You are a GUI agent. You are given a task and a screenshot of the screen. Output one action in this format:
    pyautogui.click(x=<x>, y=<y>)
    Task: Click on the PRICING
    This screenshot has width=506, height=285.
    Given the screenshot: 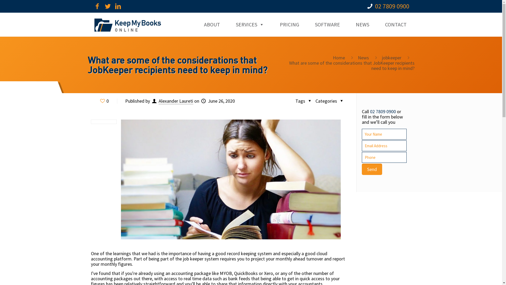 What is the action you would take?
    pyautogui.click(x=289, y=25)
    